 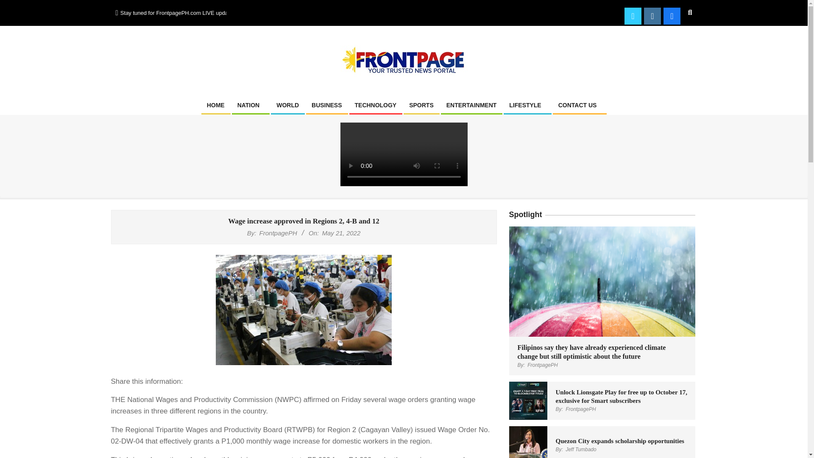 I want to click on HOME, so click(x=215, y=105).